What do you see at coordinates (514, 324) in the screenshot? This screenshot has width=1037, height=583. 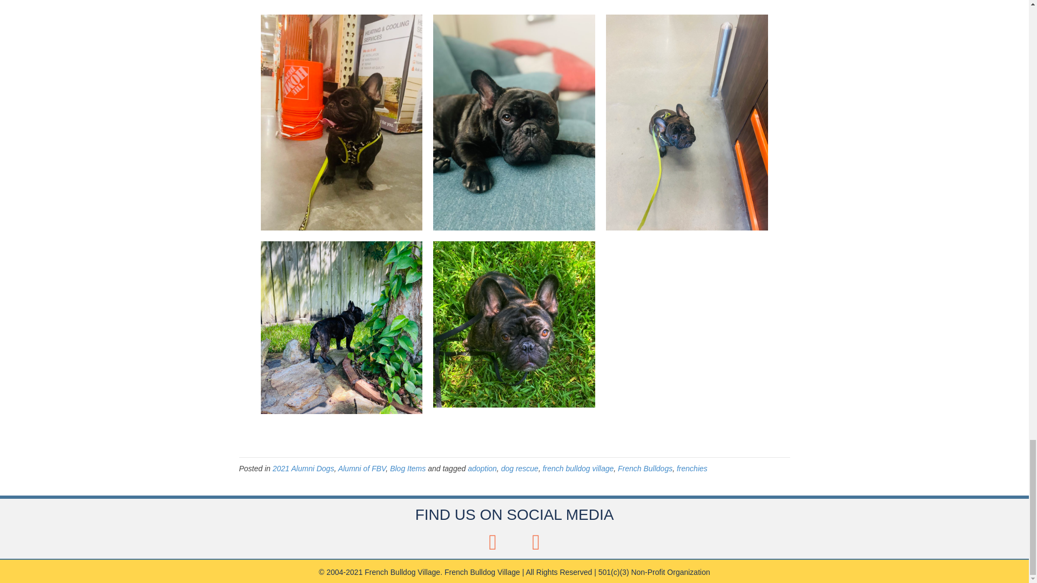 I see `Debo2` at bounding box center [514, 324].